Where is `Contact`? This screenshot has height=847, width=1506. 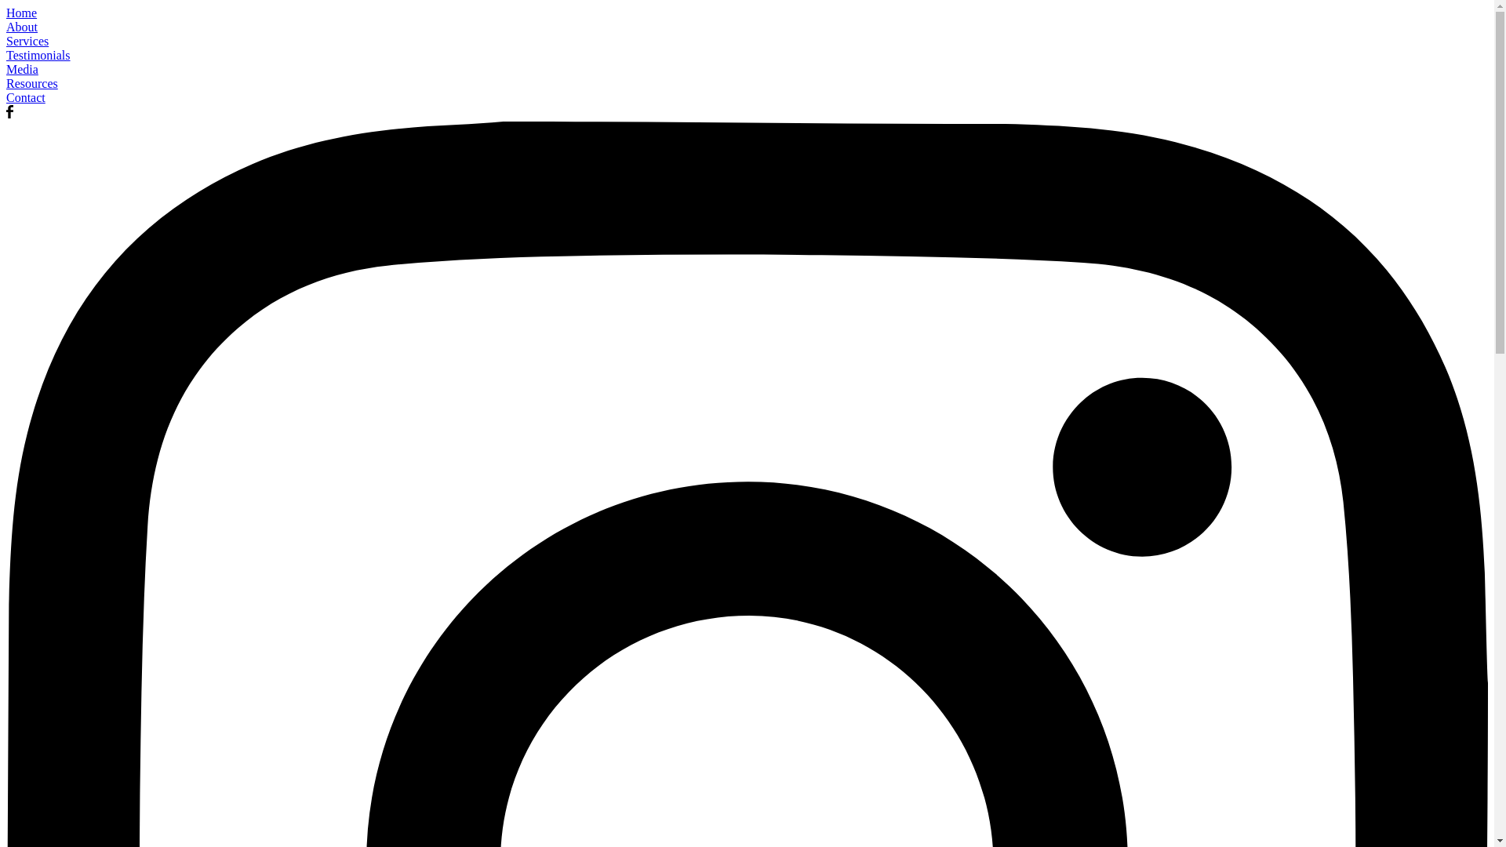
Contact is located at coordinates (747, 98).